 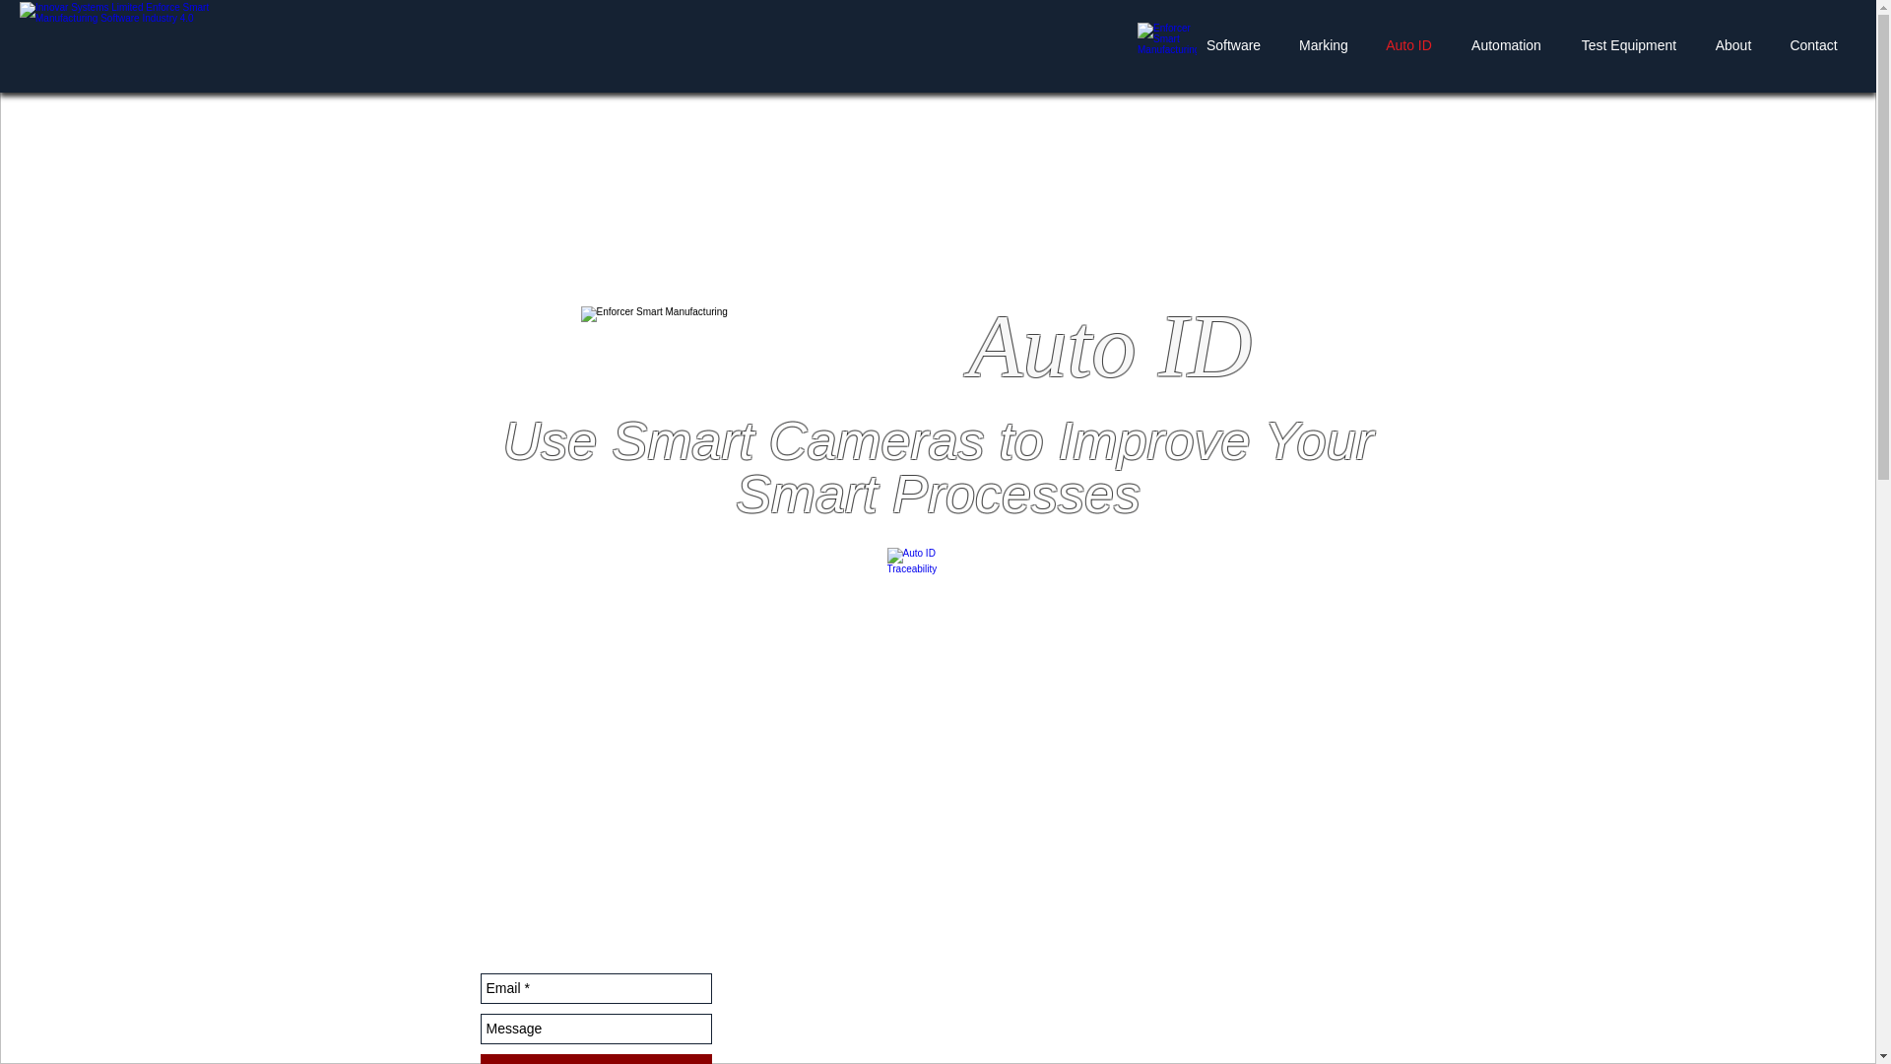 What do you see at coordinates (1733, 45) in the screenshot?
I see `About` at bounding box center [1733, 45].